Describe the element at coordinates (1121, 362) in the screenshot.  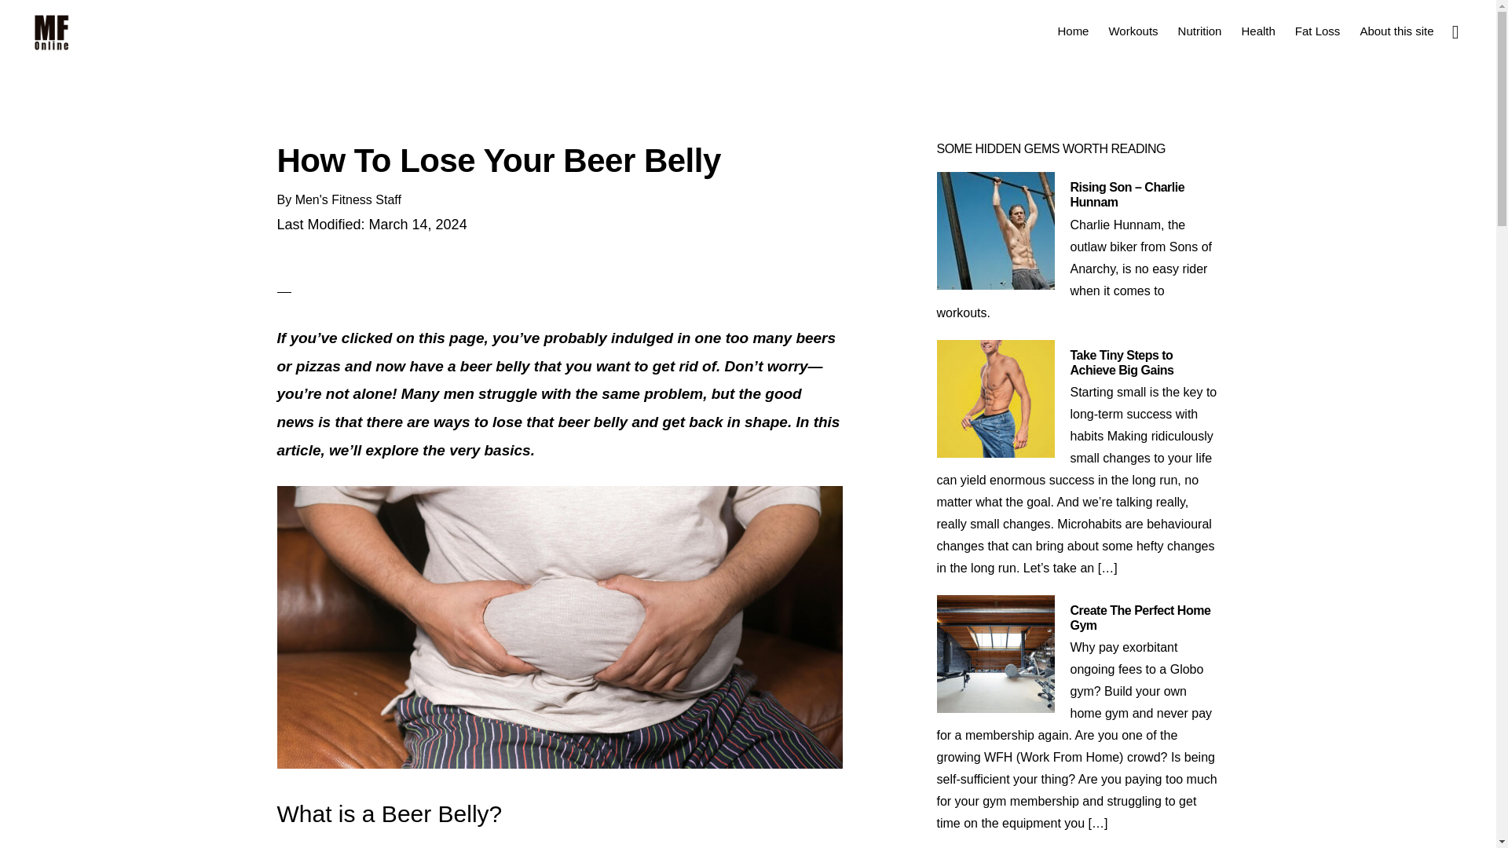
I see `Take Tiny Steps to Achieve Big Gains` at that location.